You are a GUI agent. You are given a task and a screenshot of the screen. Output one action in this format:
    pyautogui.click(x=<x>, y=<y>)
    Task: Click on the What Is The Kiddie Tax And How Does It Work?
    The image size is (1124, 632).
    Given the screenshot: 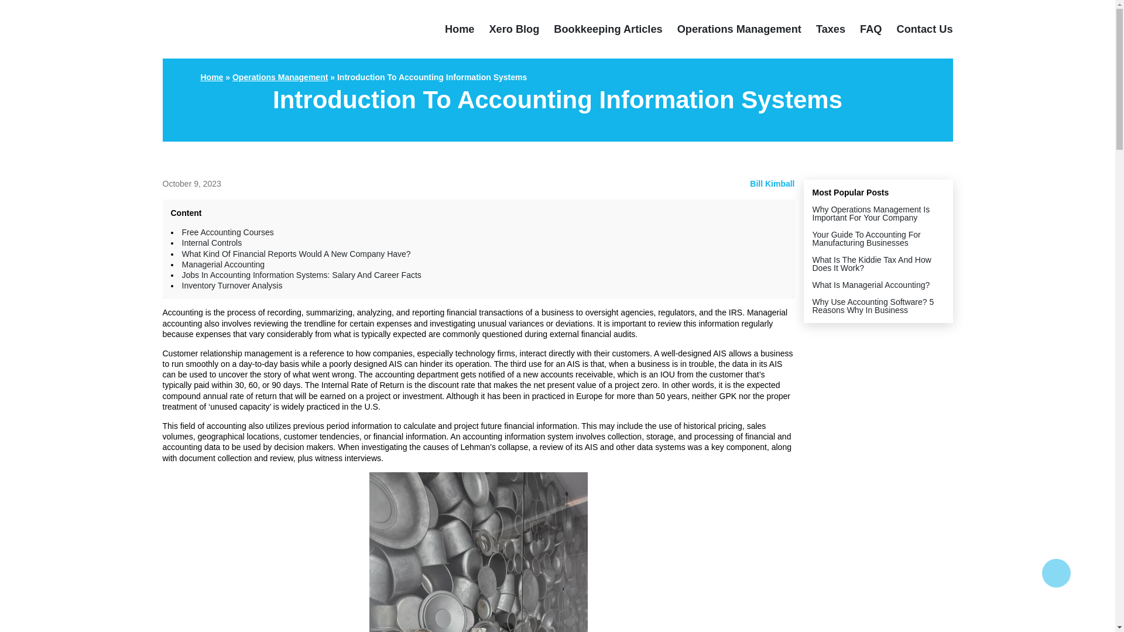 What is the action you would take?
    pyautogui.click(x=872, y=263)
    